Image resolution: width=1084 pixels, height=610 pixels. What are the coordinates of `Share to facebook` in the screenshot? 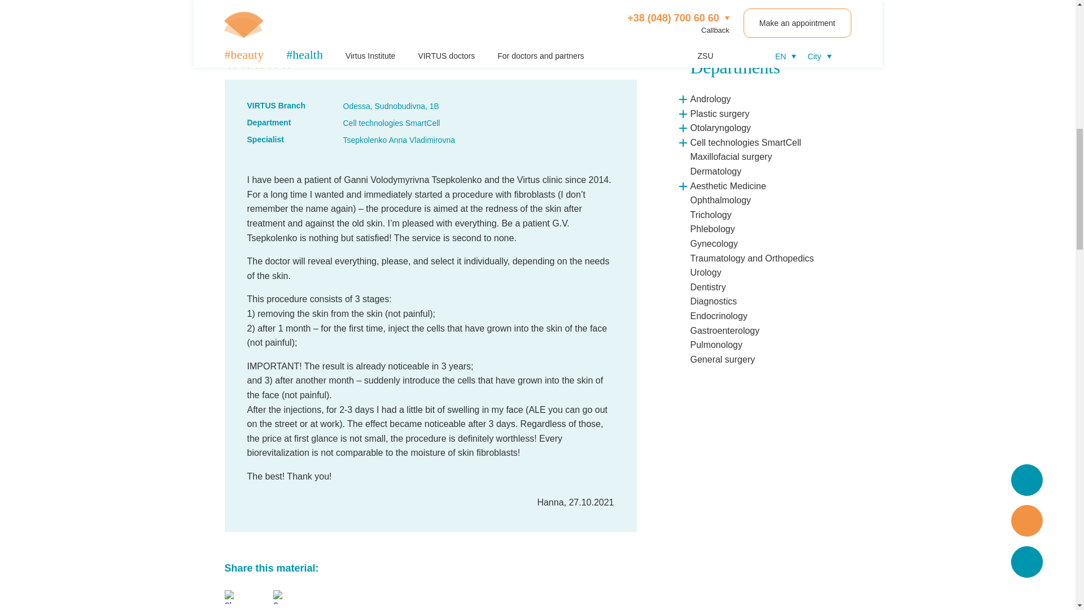 It's located at (231, 597).